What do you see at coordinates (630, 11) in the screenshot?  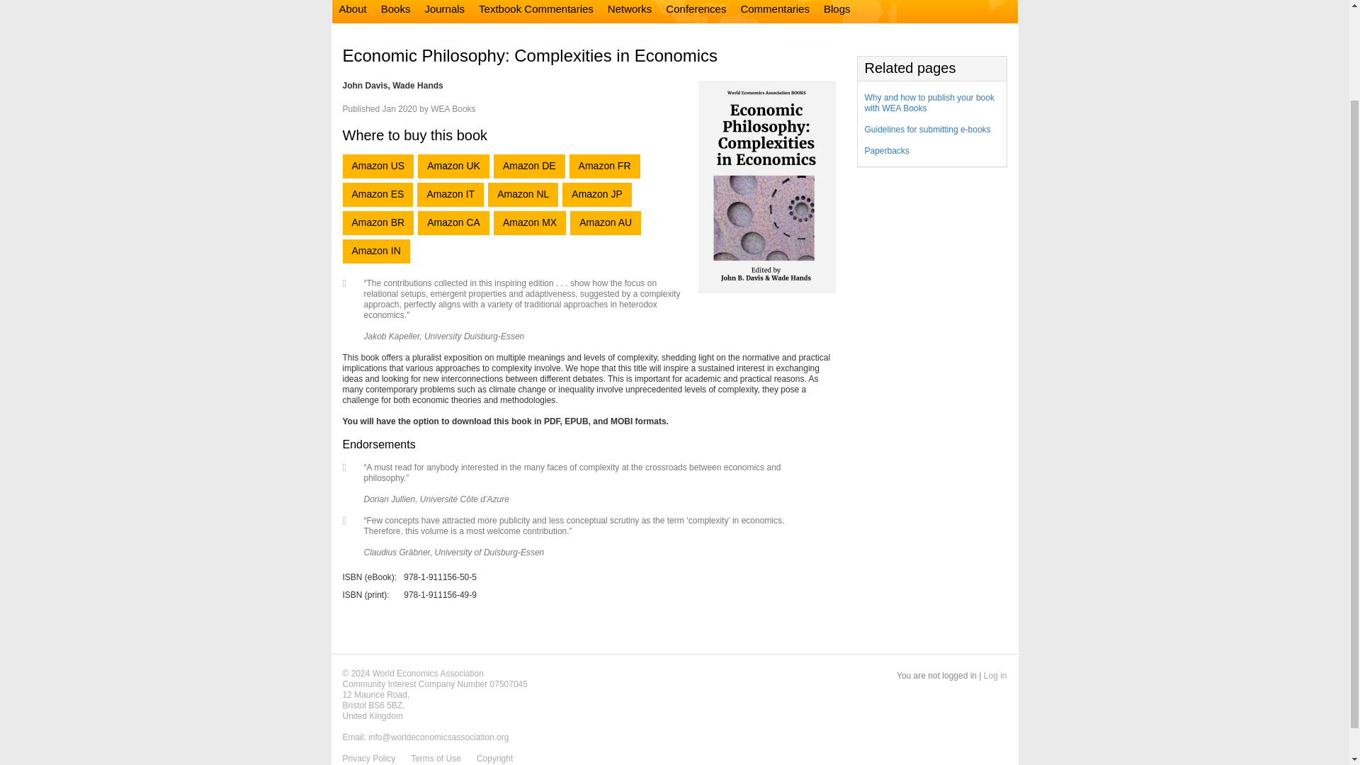 I see `Networks` at bounding box center [630, 11].